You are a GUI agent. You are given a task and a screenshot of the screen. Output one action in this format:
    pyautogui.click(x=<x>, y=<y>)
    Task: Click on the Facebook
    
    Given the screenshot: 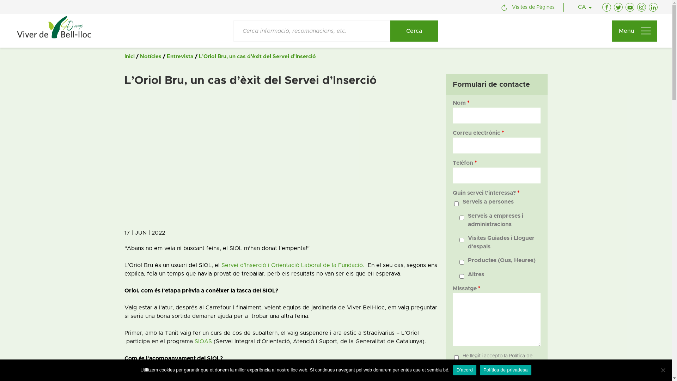 What is the action you would take?
    pyautogui.click(x=606, y=7)
    